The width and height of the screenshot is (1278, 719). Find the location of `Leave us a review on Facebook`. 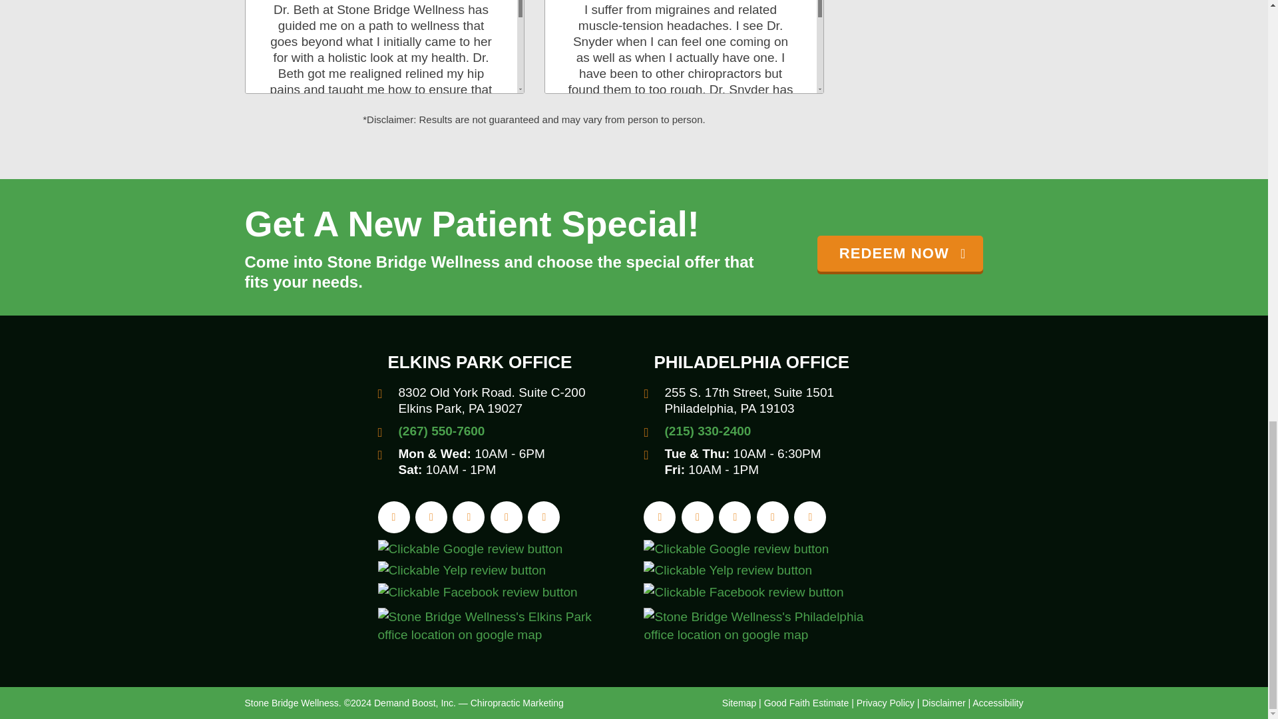

Leave us a review on Facebook is located at coordinates (478, 591).